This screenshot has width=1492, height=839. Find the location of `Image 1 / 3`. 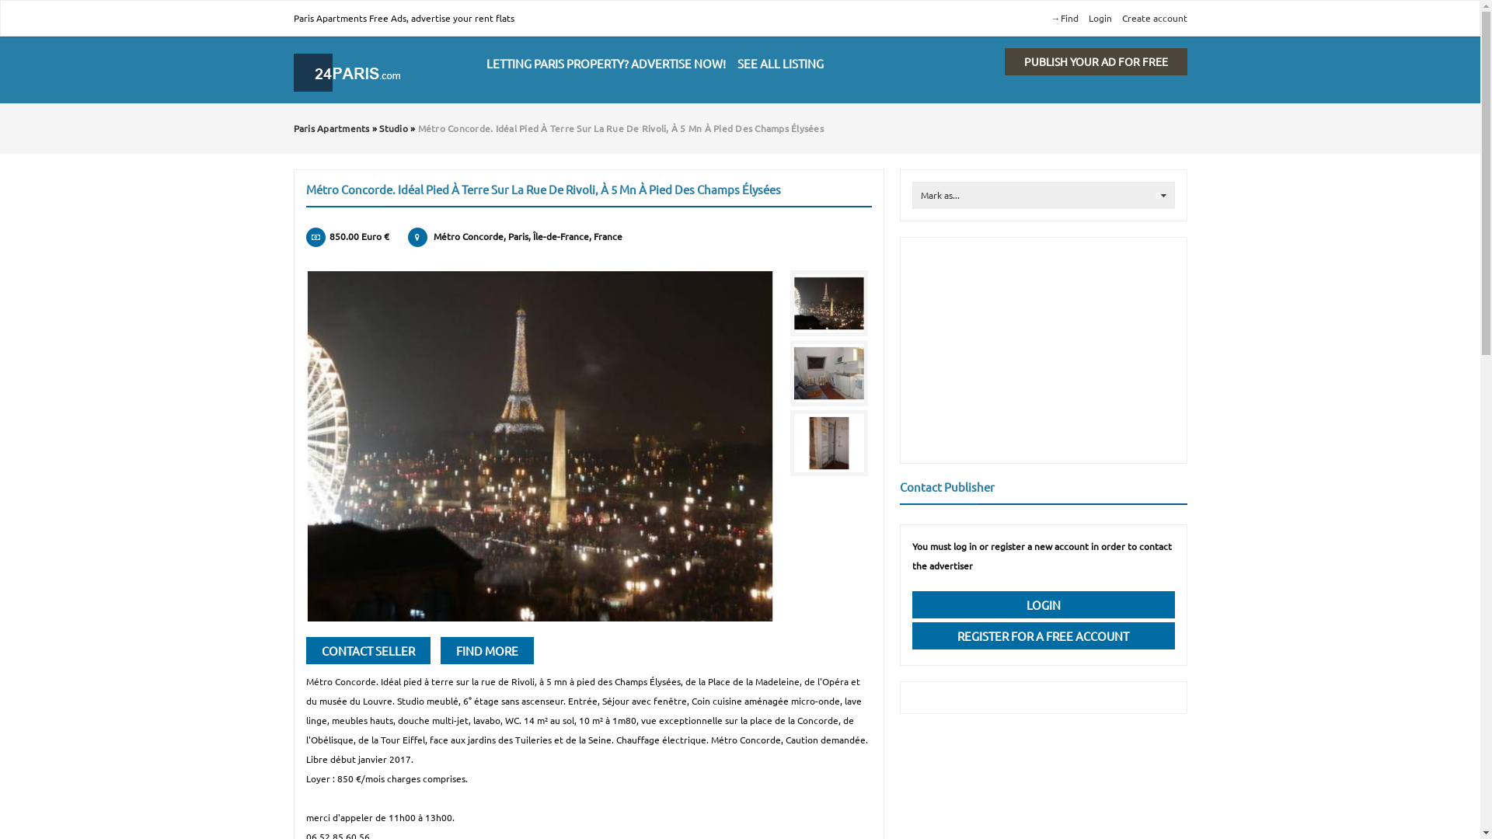

Image 1 / 3 is located at coordinates (829, 303).